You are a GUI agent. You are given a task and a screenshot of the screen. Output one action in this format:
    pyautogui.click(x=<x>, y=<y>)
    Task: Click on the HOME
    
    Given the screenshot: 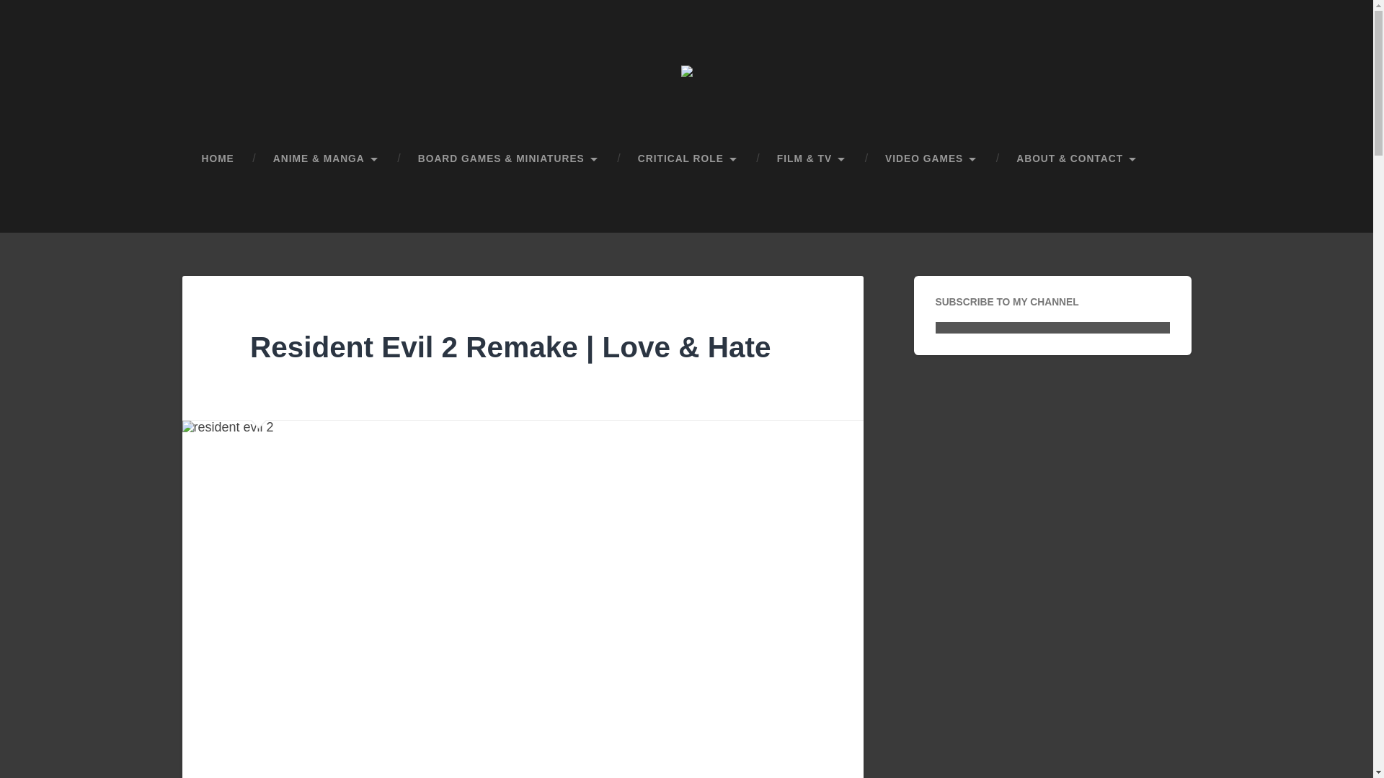 What is the action you would take?
    pyautogui.click(x=217, y=158)
    